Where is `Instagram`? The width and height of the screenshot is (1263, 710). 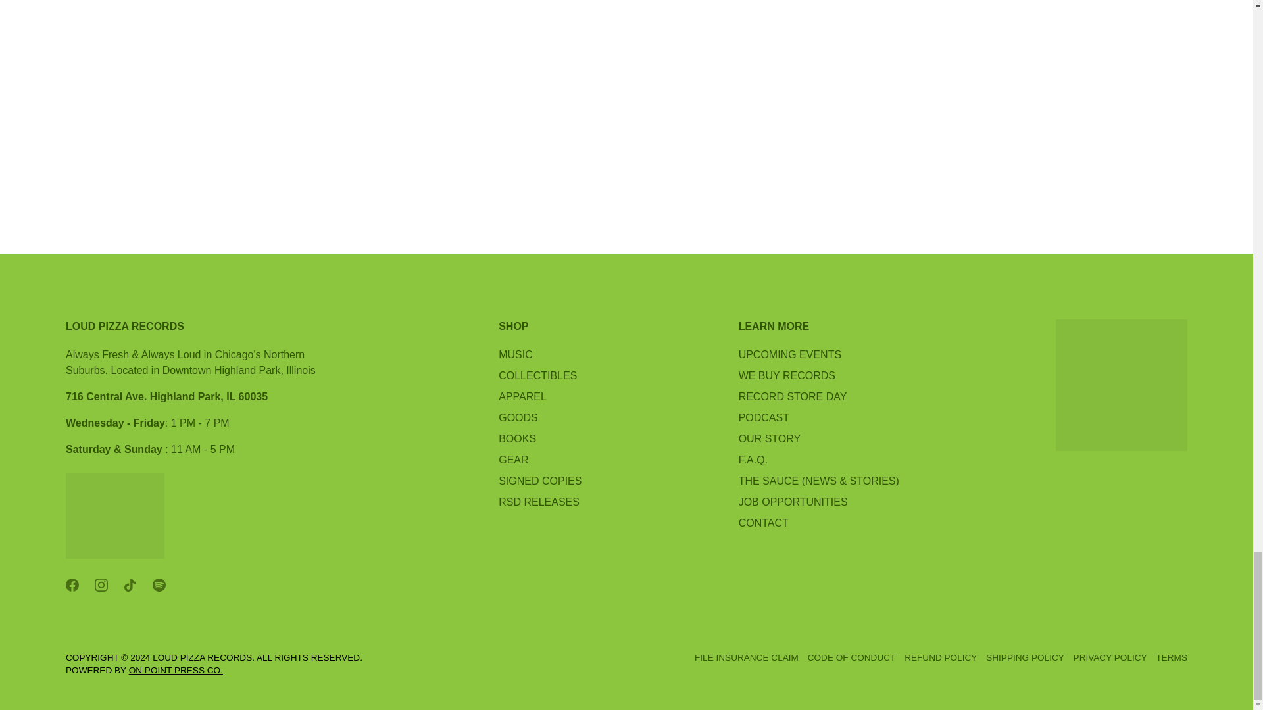 Instagram is located at coordinates (101, 585).